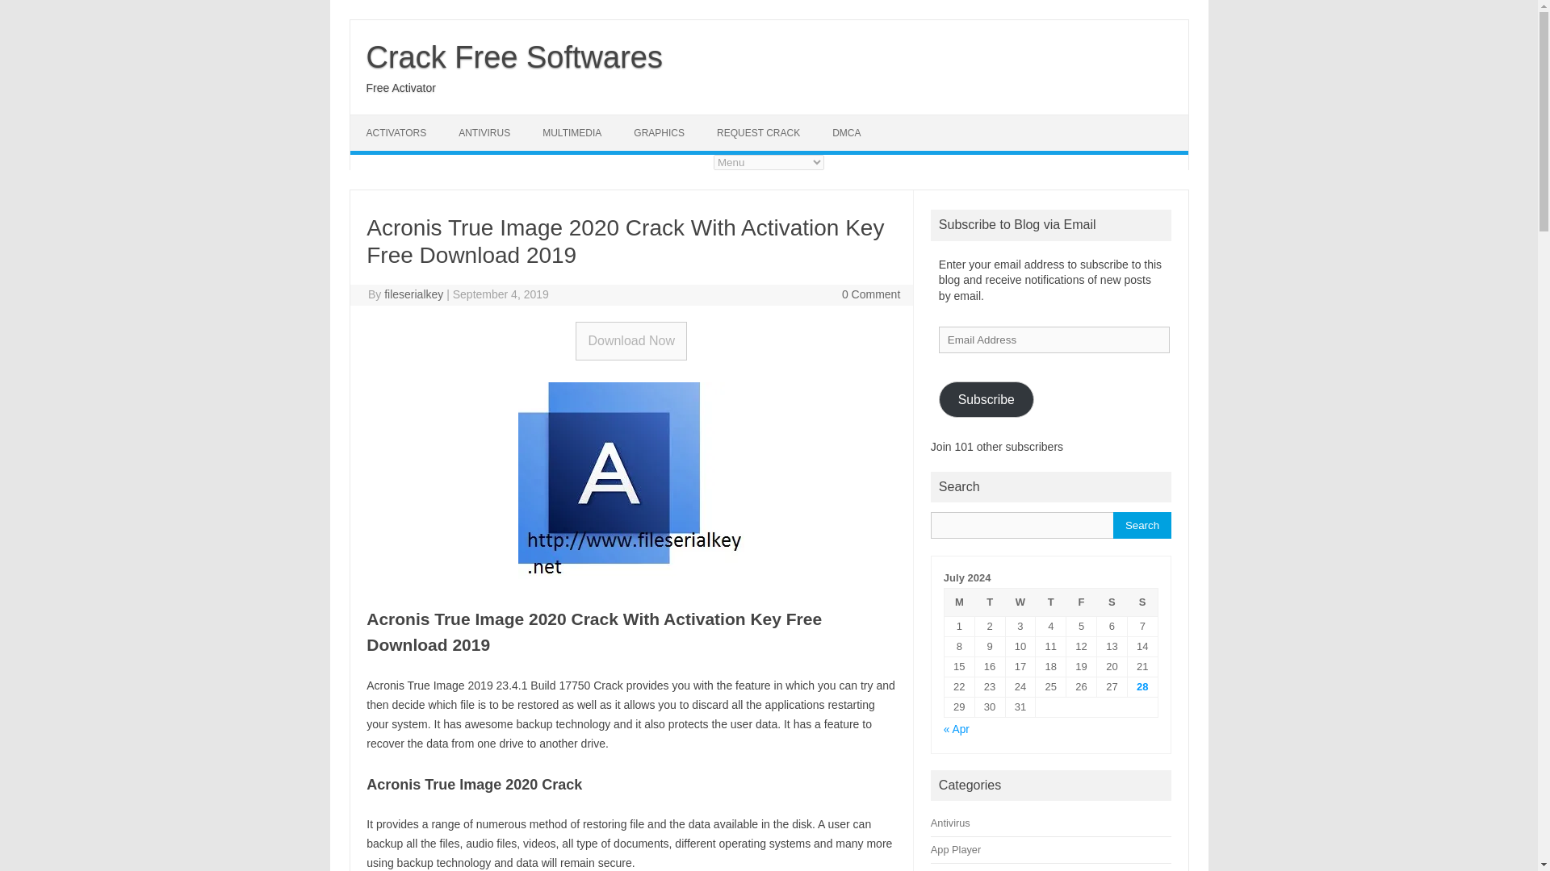 This screenshot has height=871, width=1550. Describe the element at coordinates (396, 132) in the screenshot. I see `ACTIVATORS` at that location.